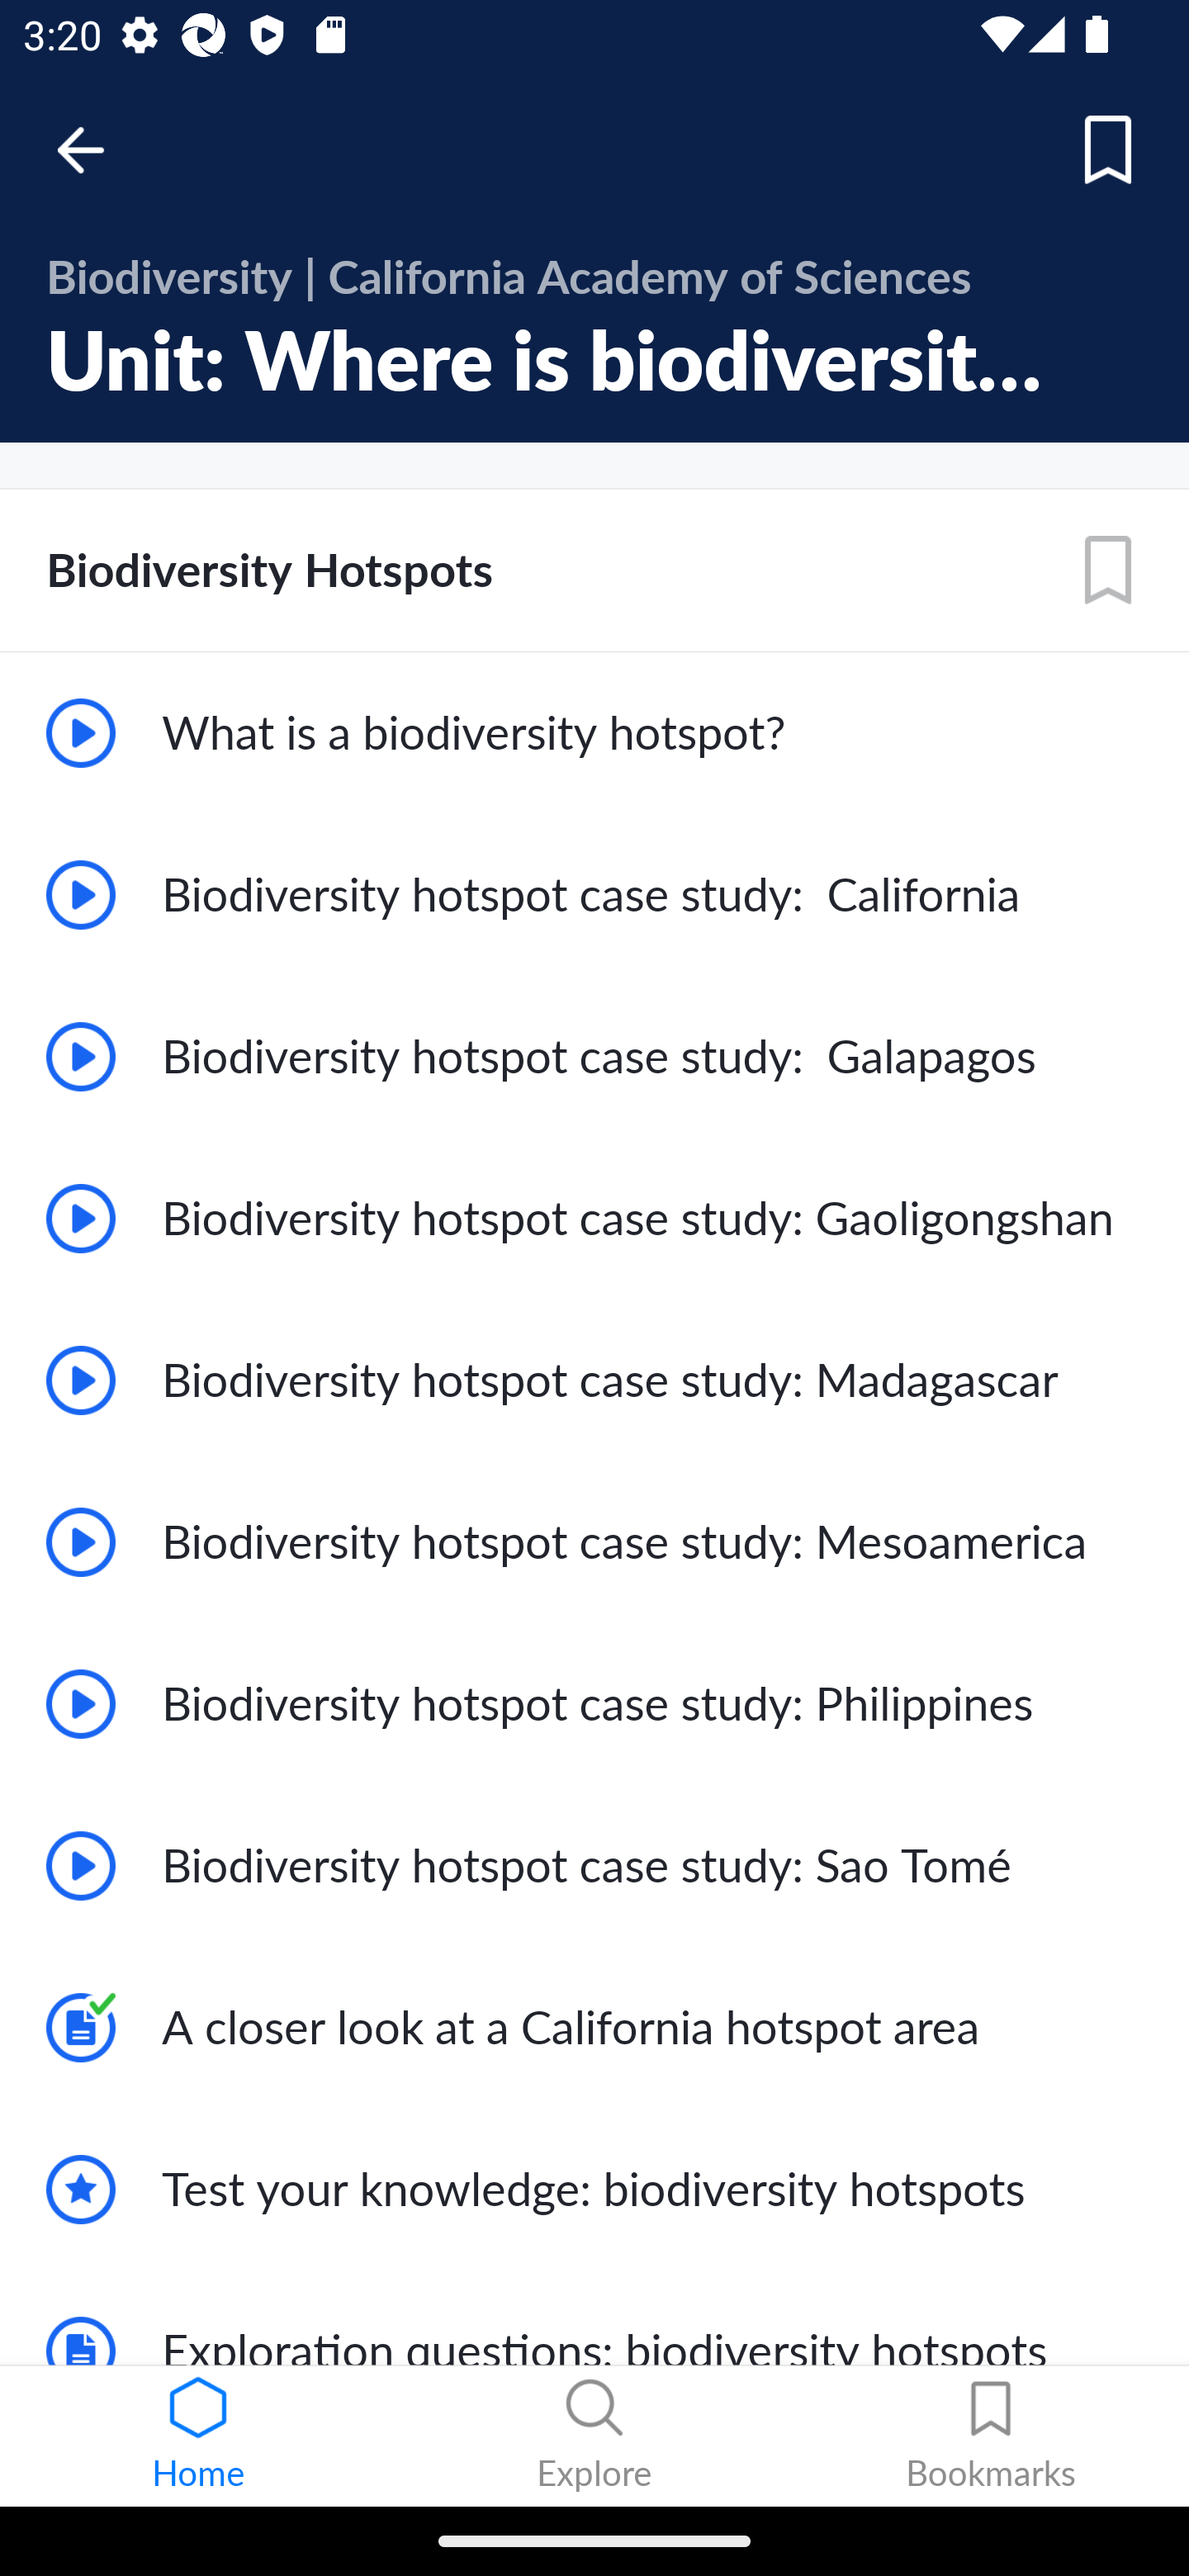 The image size is (1189, 2576). Describe the element at coordinates (96, 150) in the screenshot. I see `Back` at that location.